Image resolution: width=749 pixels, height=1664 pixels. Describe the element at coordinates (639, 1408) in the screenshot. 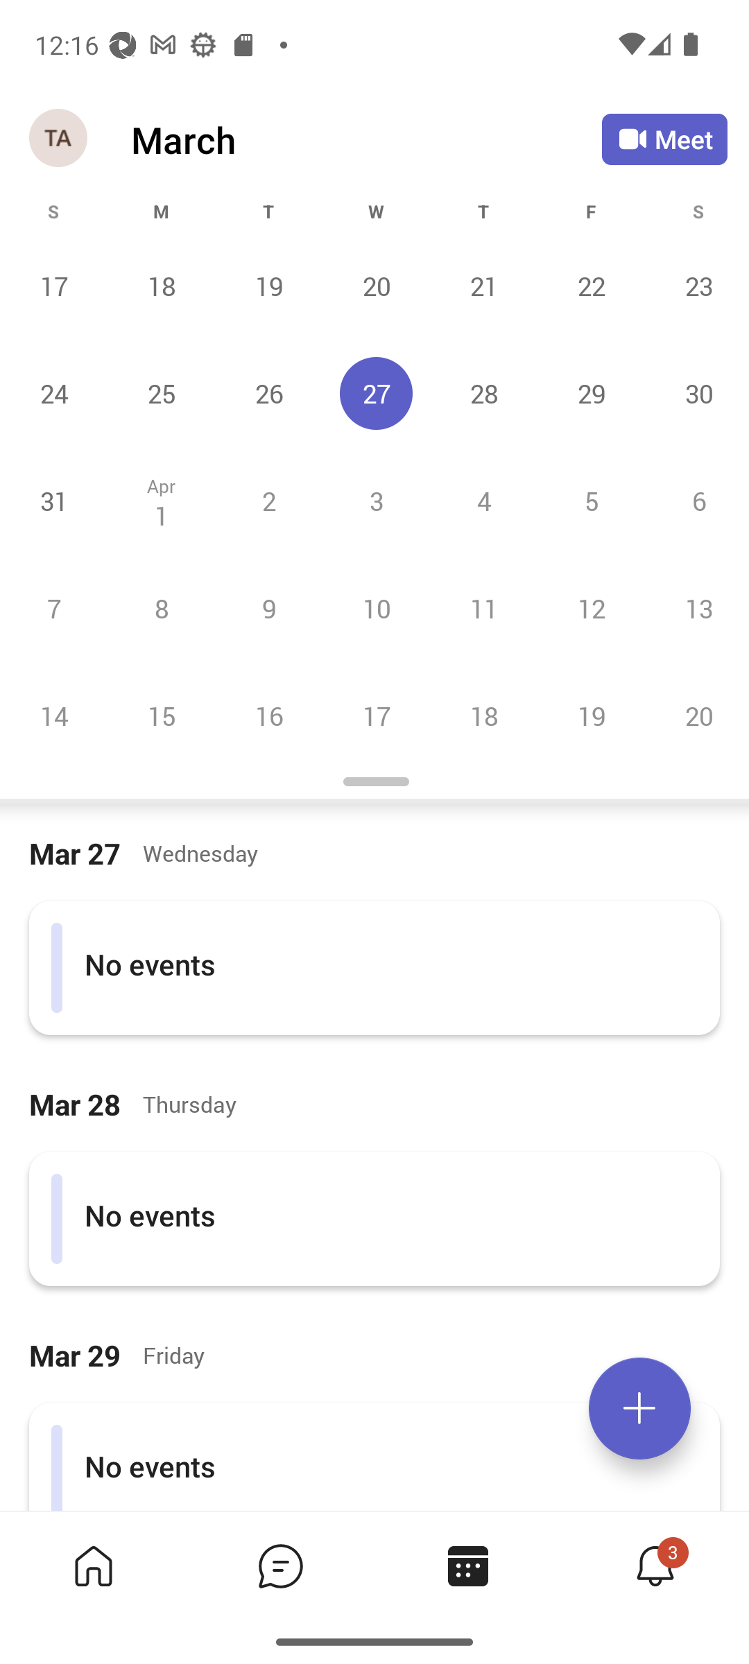

I see `Expand meetings menu` at that location.